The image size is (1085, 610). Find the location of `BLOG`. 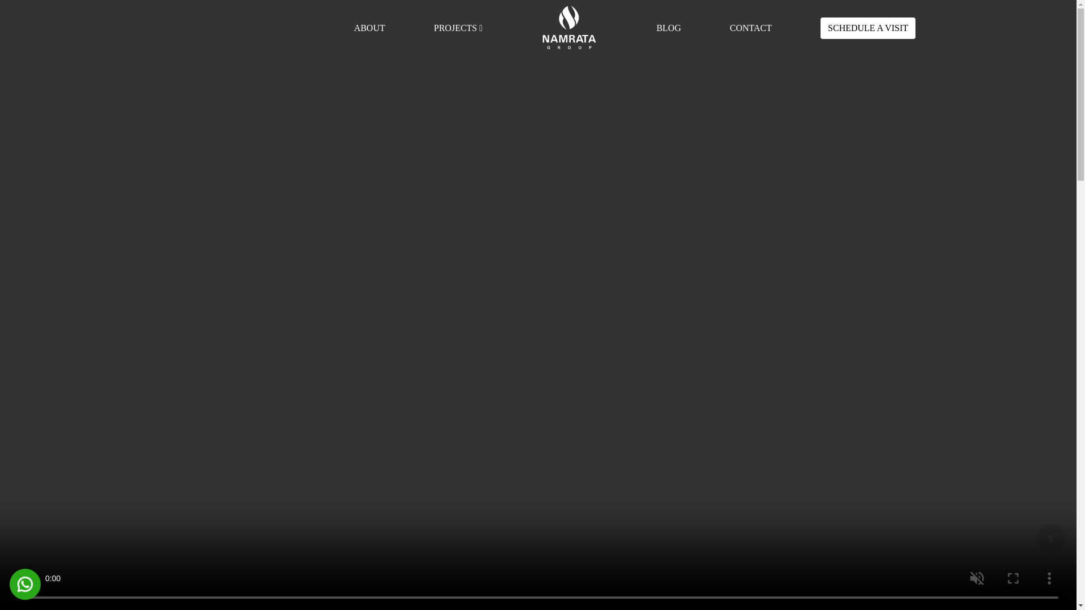

BLOG is located at coordinates (669, 27).